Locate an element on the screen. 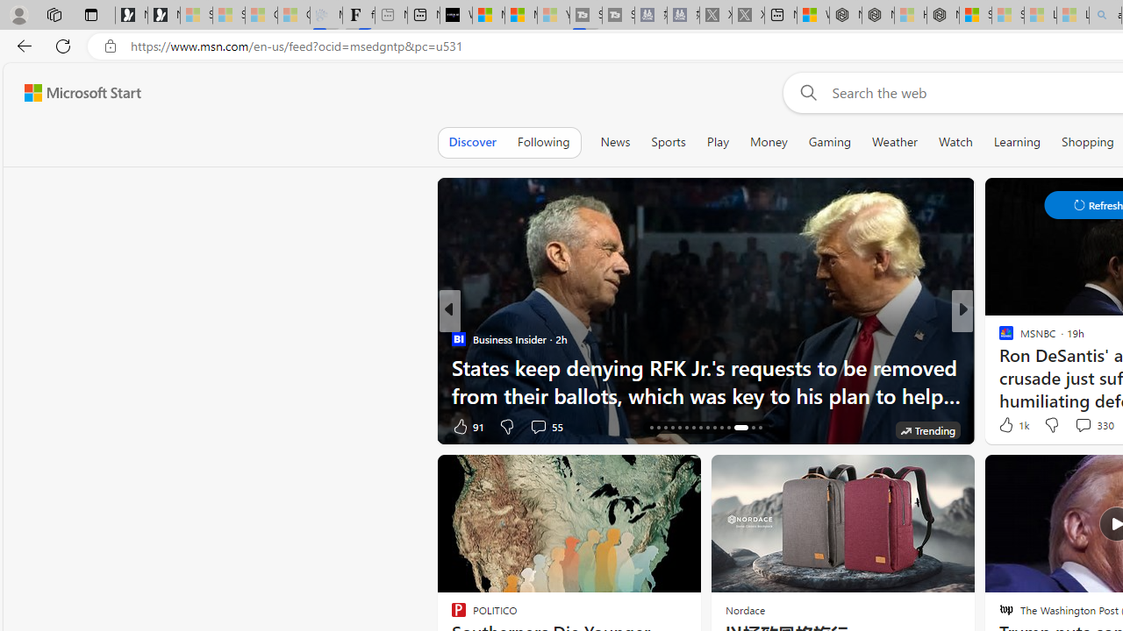  AutomationID: tab-24 is located at coordinates (707, 428).